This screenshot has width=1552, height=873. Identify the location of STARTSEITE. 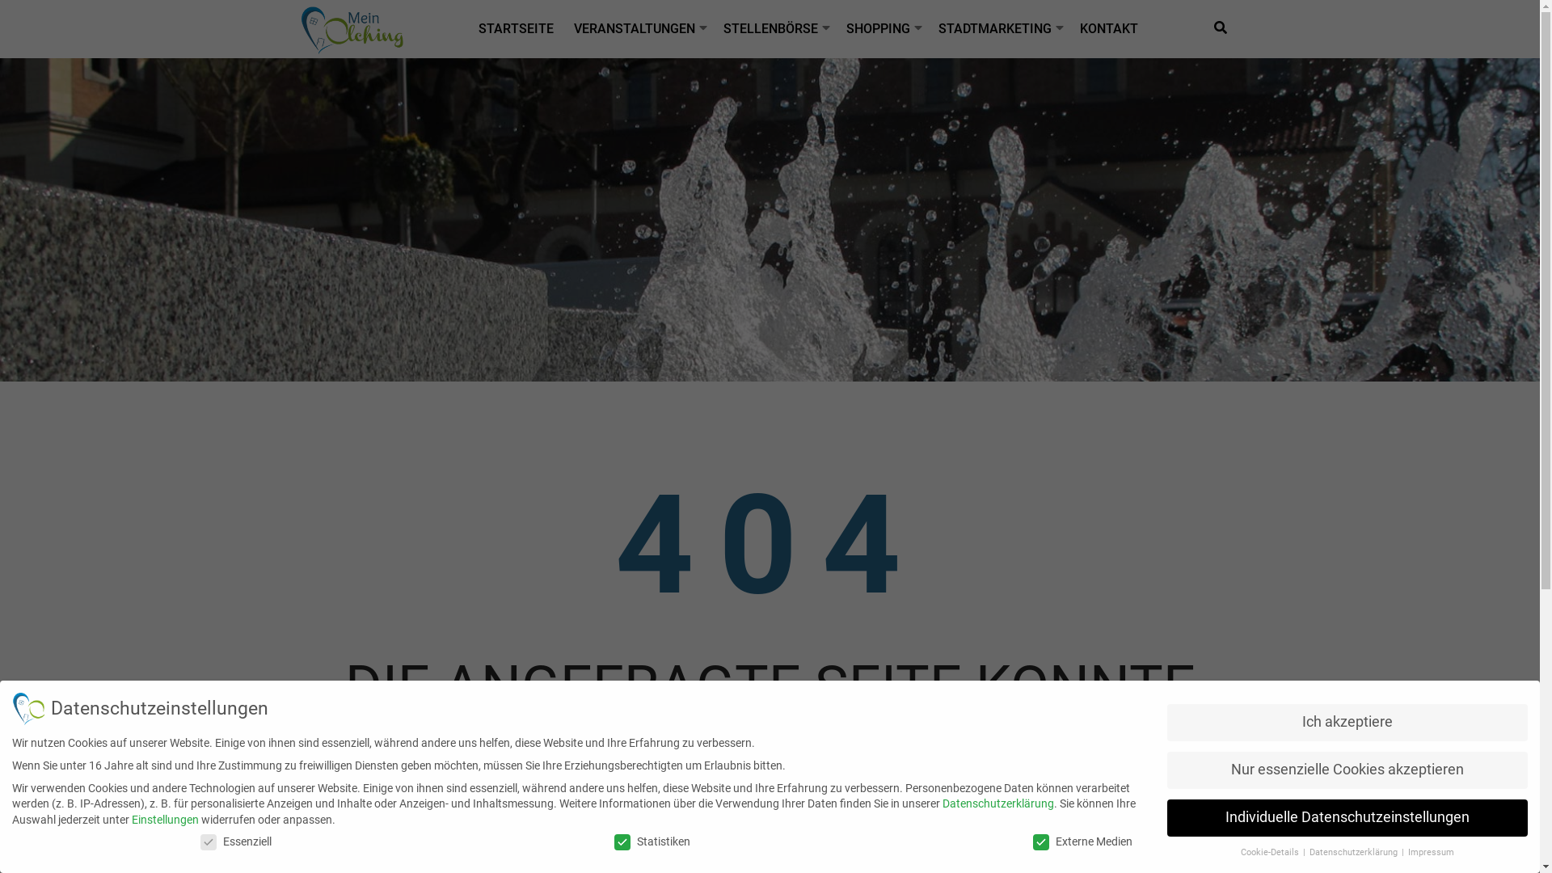
(518, 29).